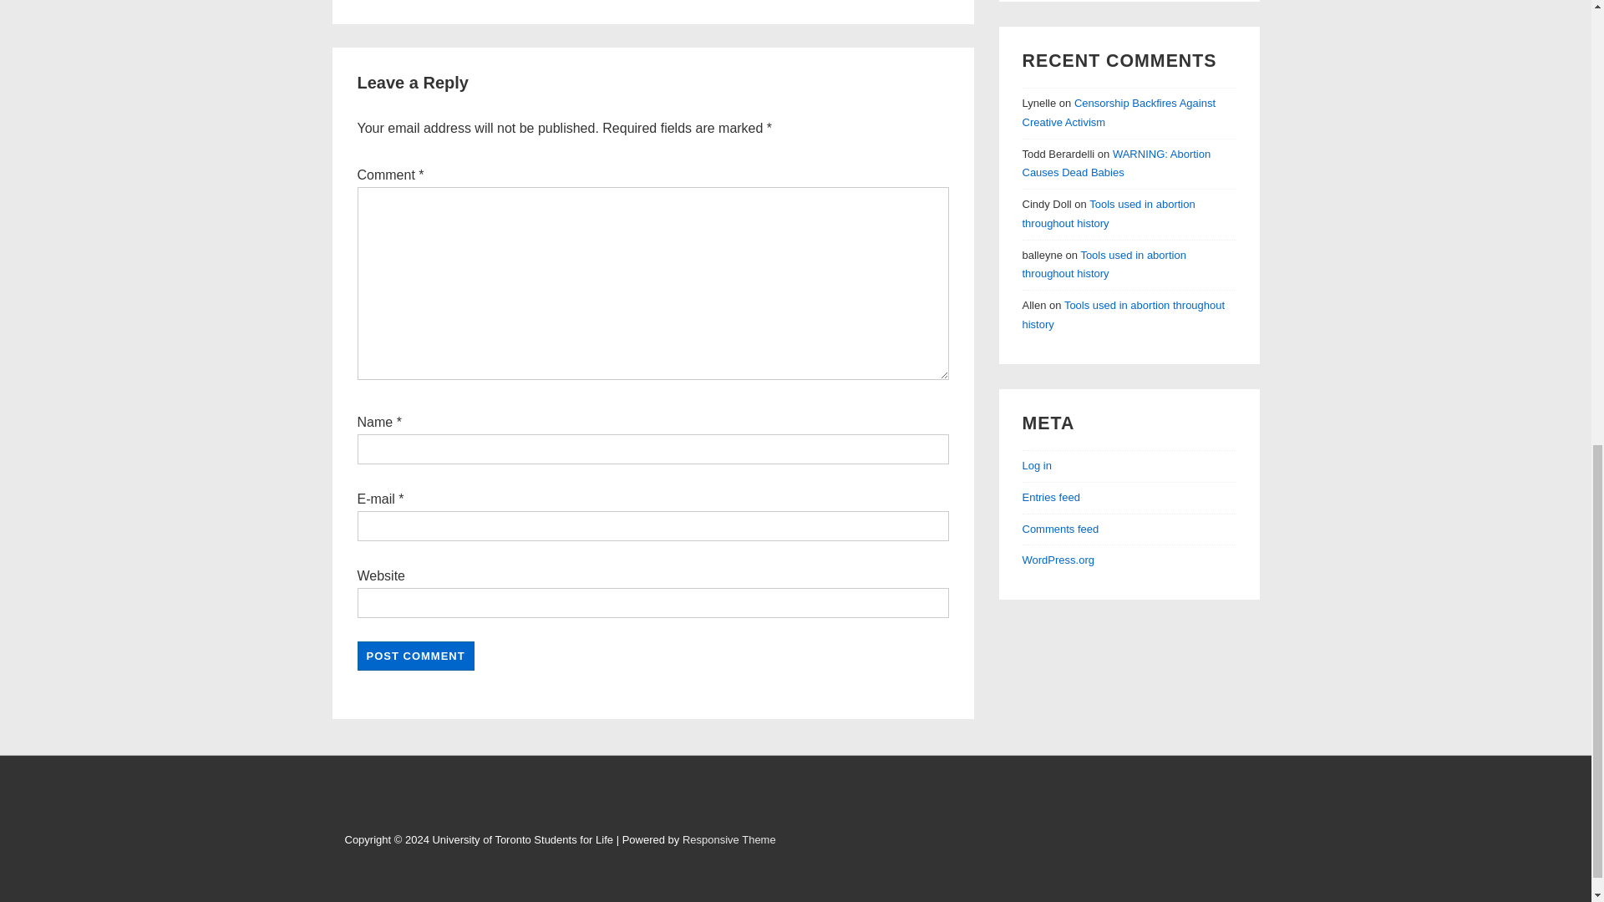 The width and height of the screenshot is (1604, 902). I want to click on Post Comment, so click(416, 656).